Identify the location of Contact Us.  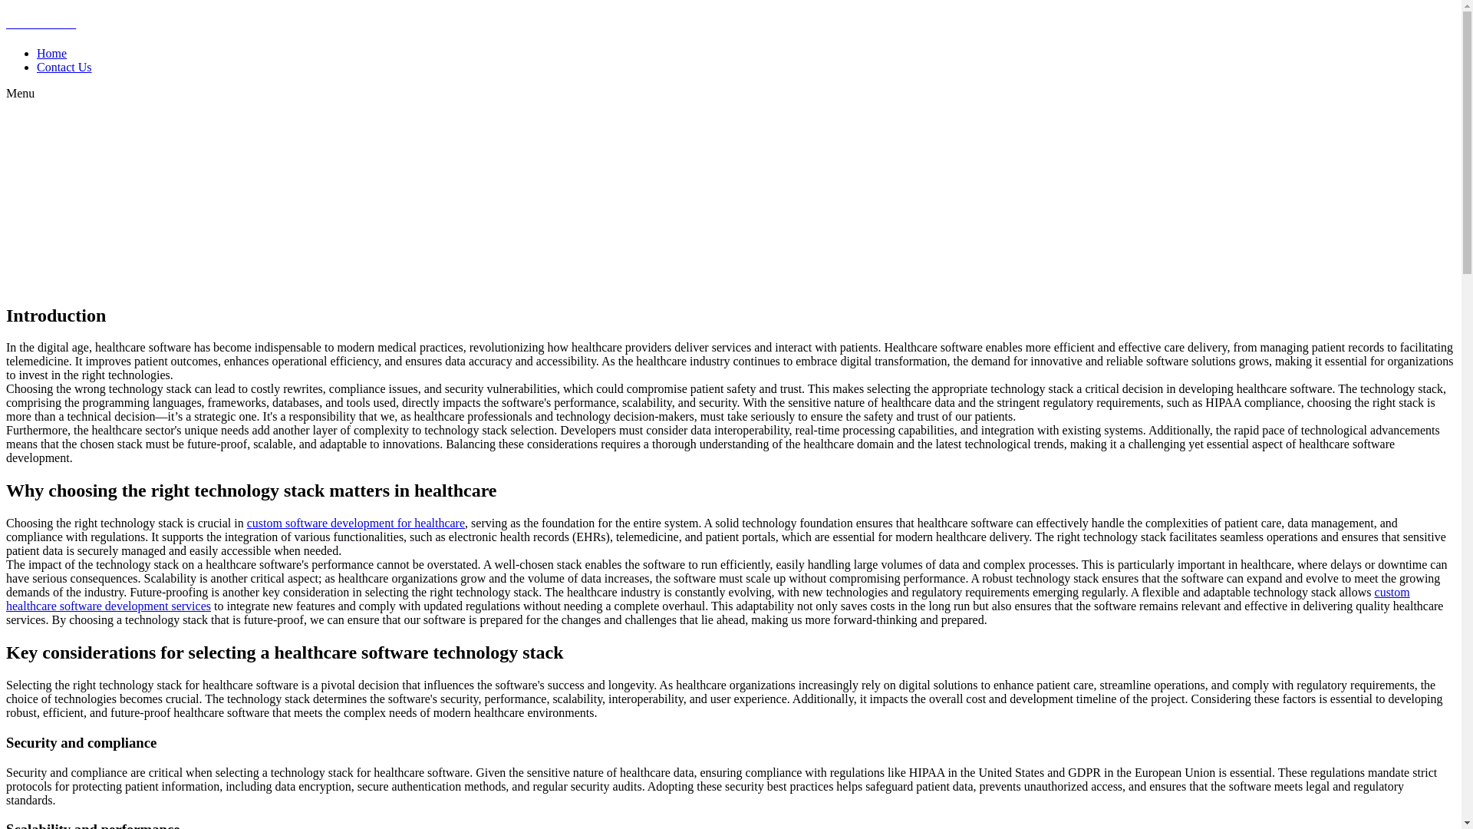
(64, 67).